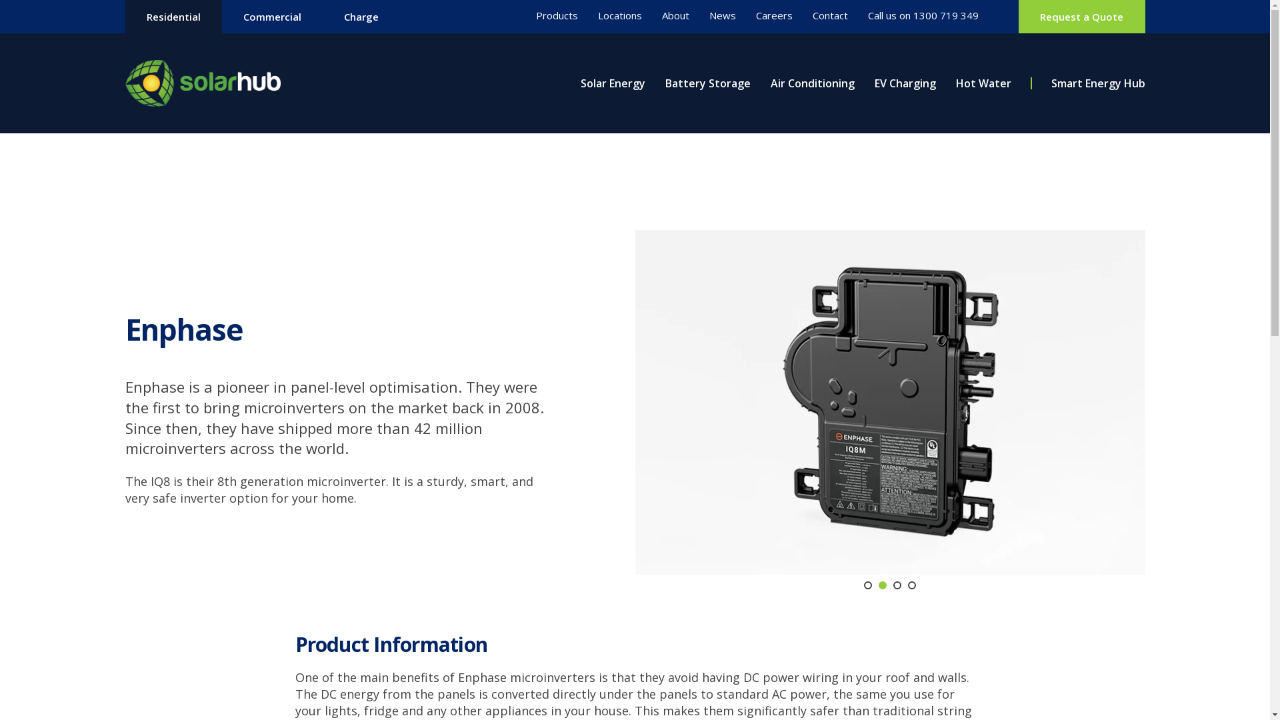  What do you see at coordinates (831, 16) in the screenshot?
I see `Contact` at bounding box center [831, 16].